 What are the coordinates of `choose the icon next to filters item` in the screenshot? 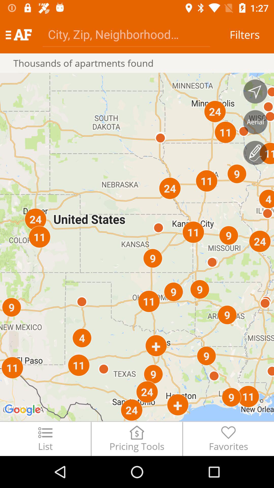 It's located at (126, 34).